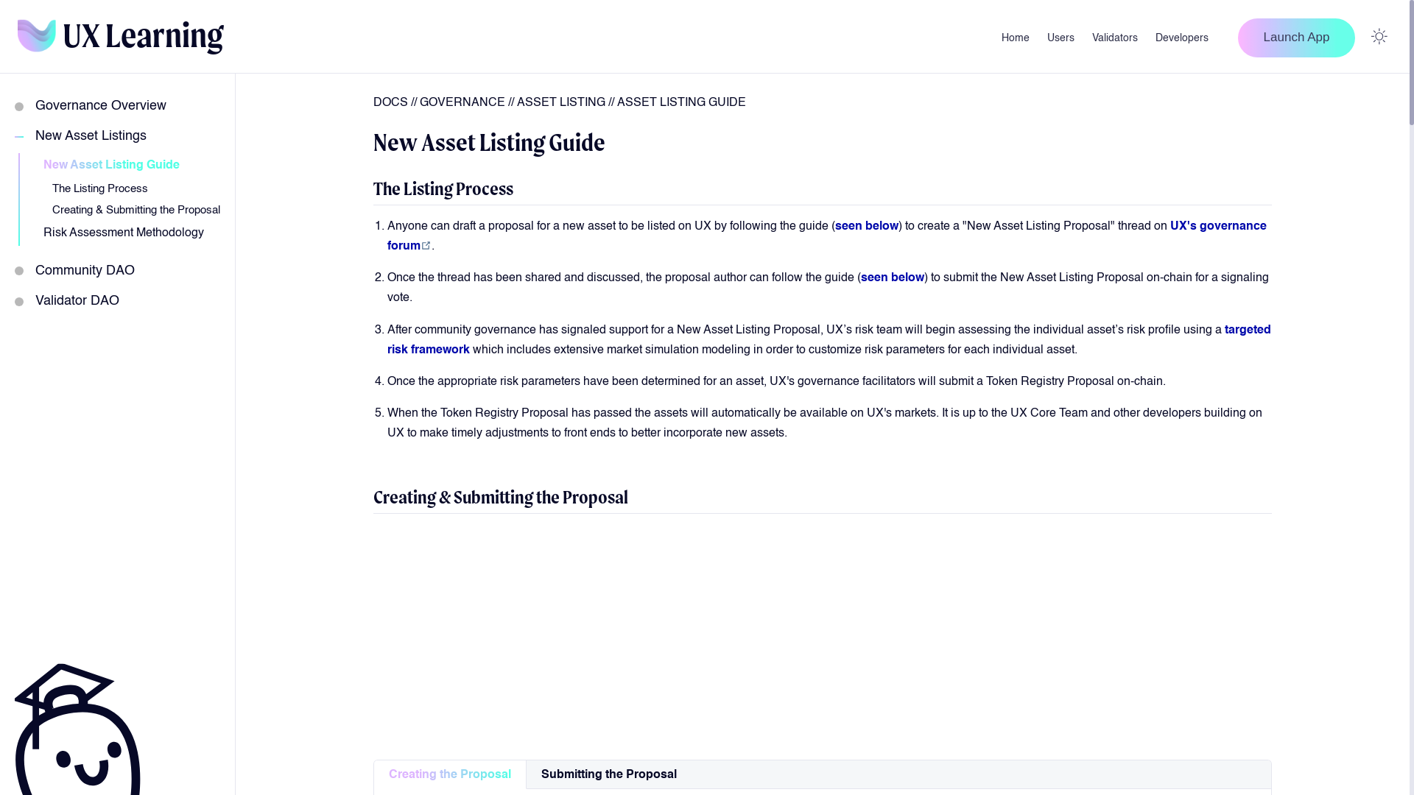 This screenshot has height=795, width=1414. I want to click on GOVERNANCE, so click(462, 103).